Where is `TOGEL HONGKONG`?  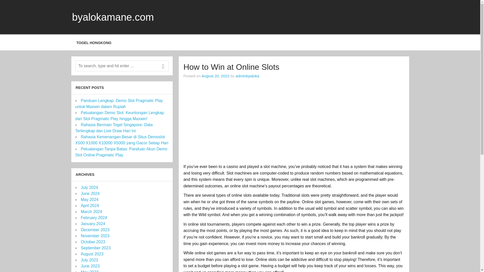 TOGEL HONGKONG is located at coordinates (94, 43).